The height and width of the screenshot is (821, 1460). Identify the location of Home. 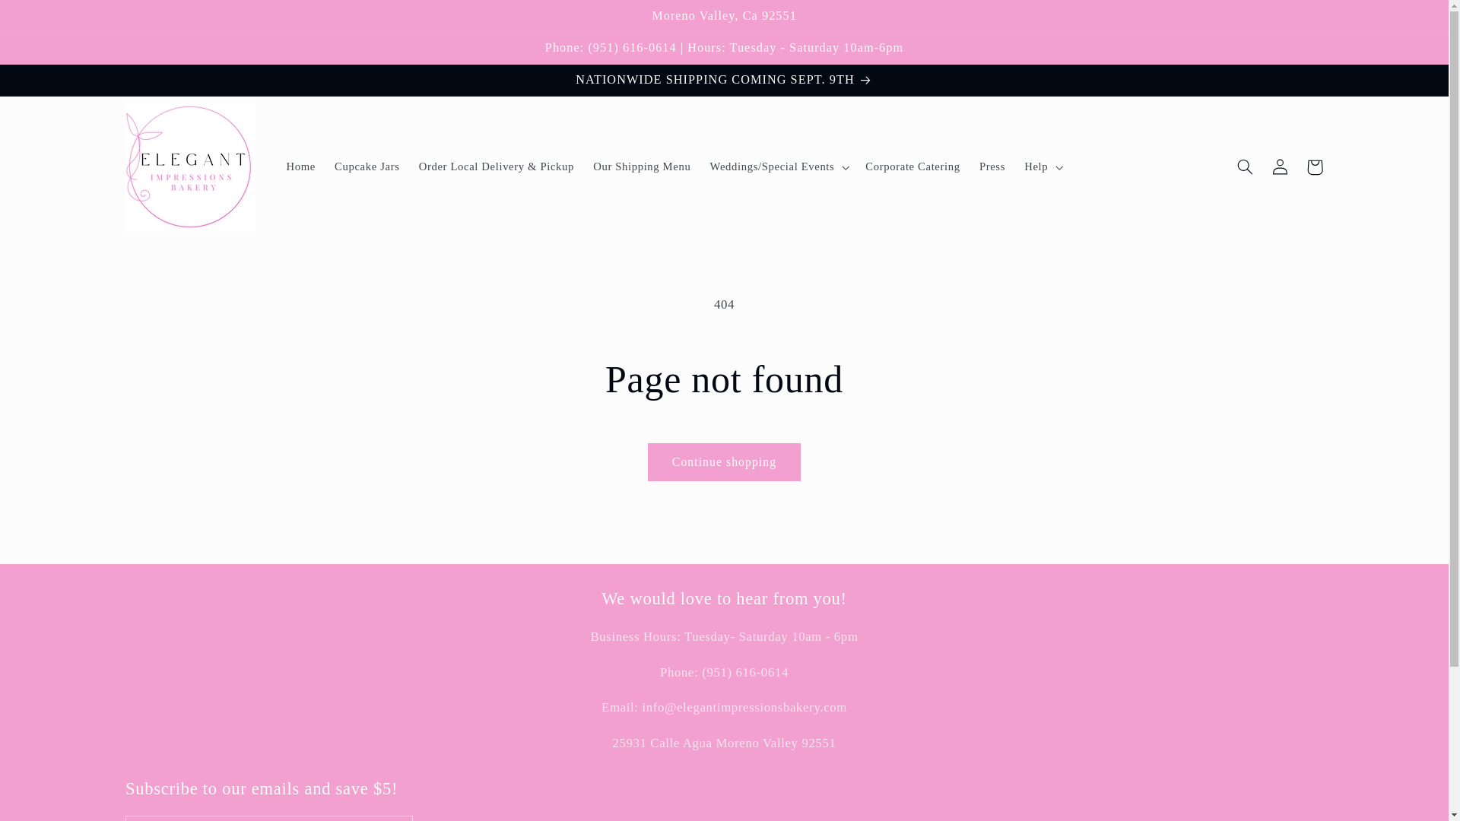
(301, 166).